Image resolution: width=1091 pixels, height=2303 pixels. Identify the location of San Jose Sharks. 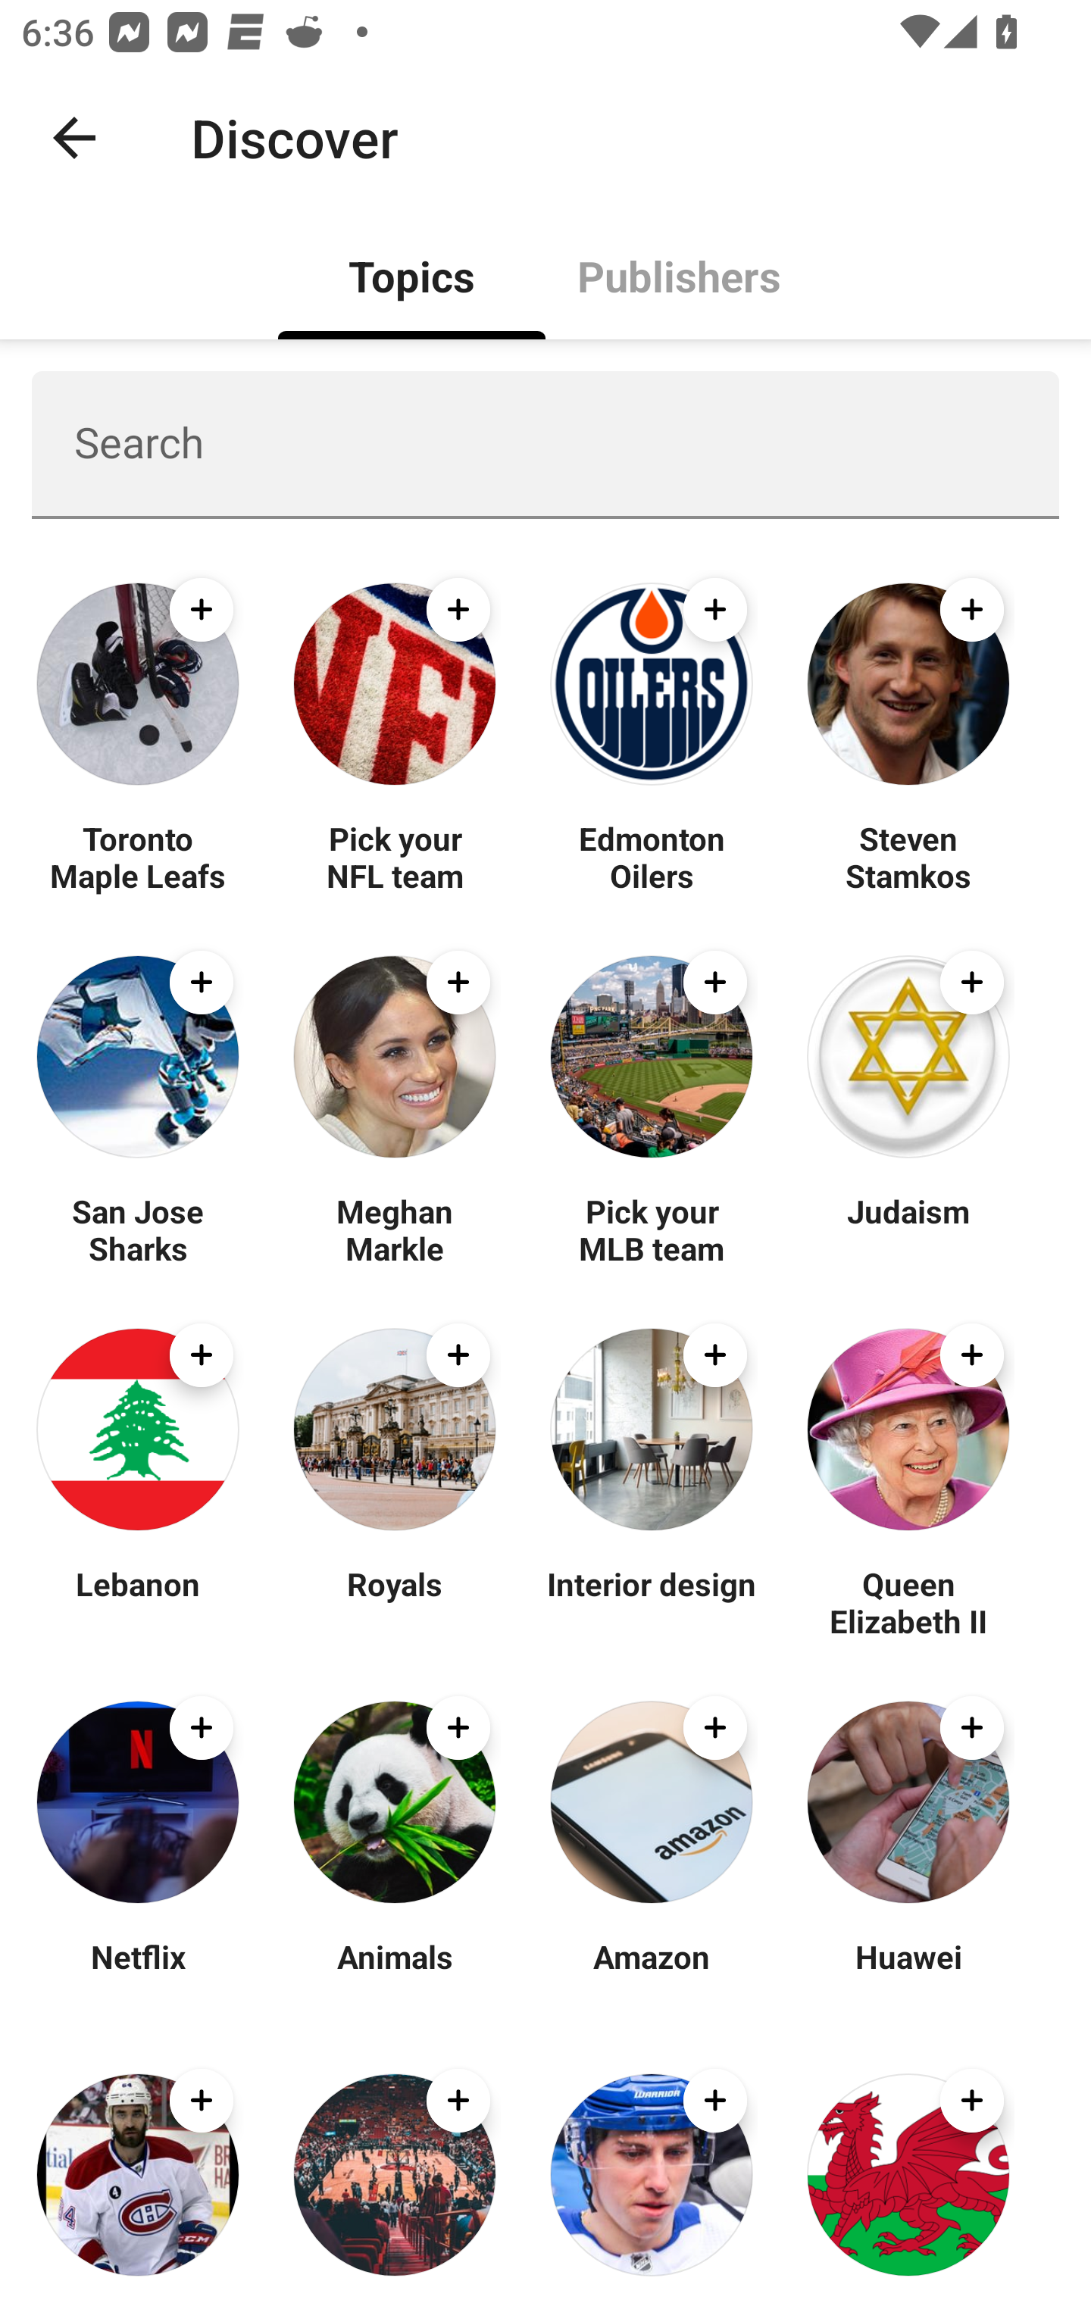
(138, 1229).